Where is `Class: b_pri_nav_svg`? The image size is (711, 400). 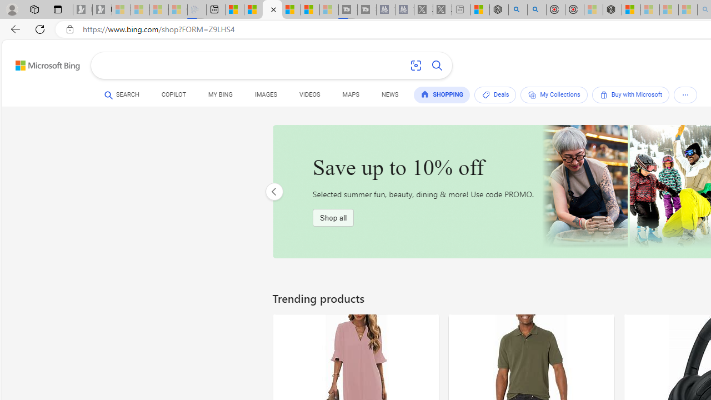 Class: b_pri_nav_svg is located at coordinates (685, 95).